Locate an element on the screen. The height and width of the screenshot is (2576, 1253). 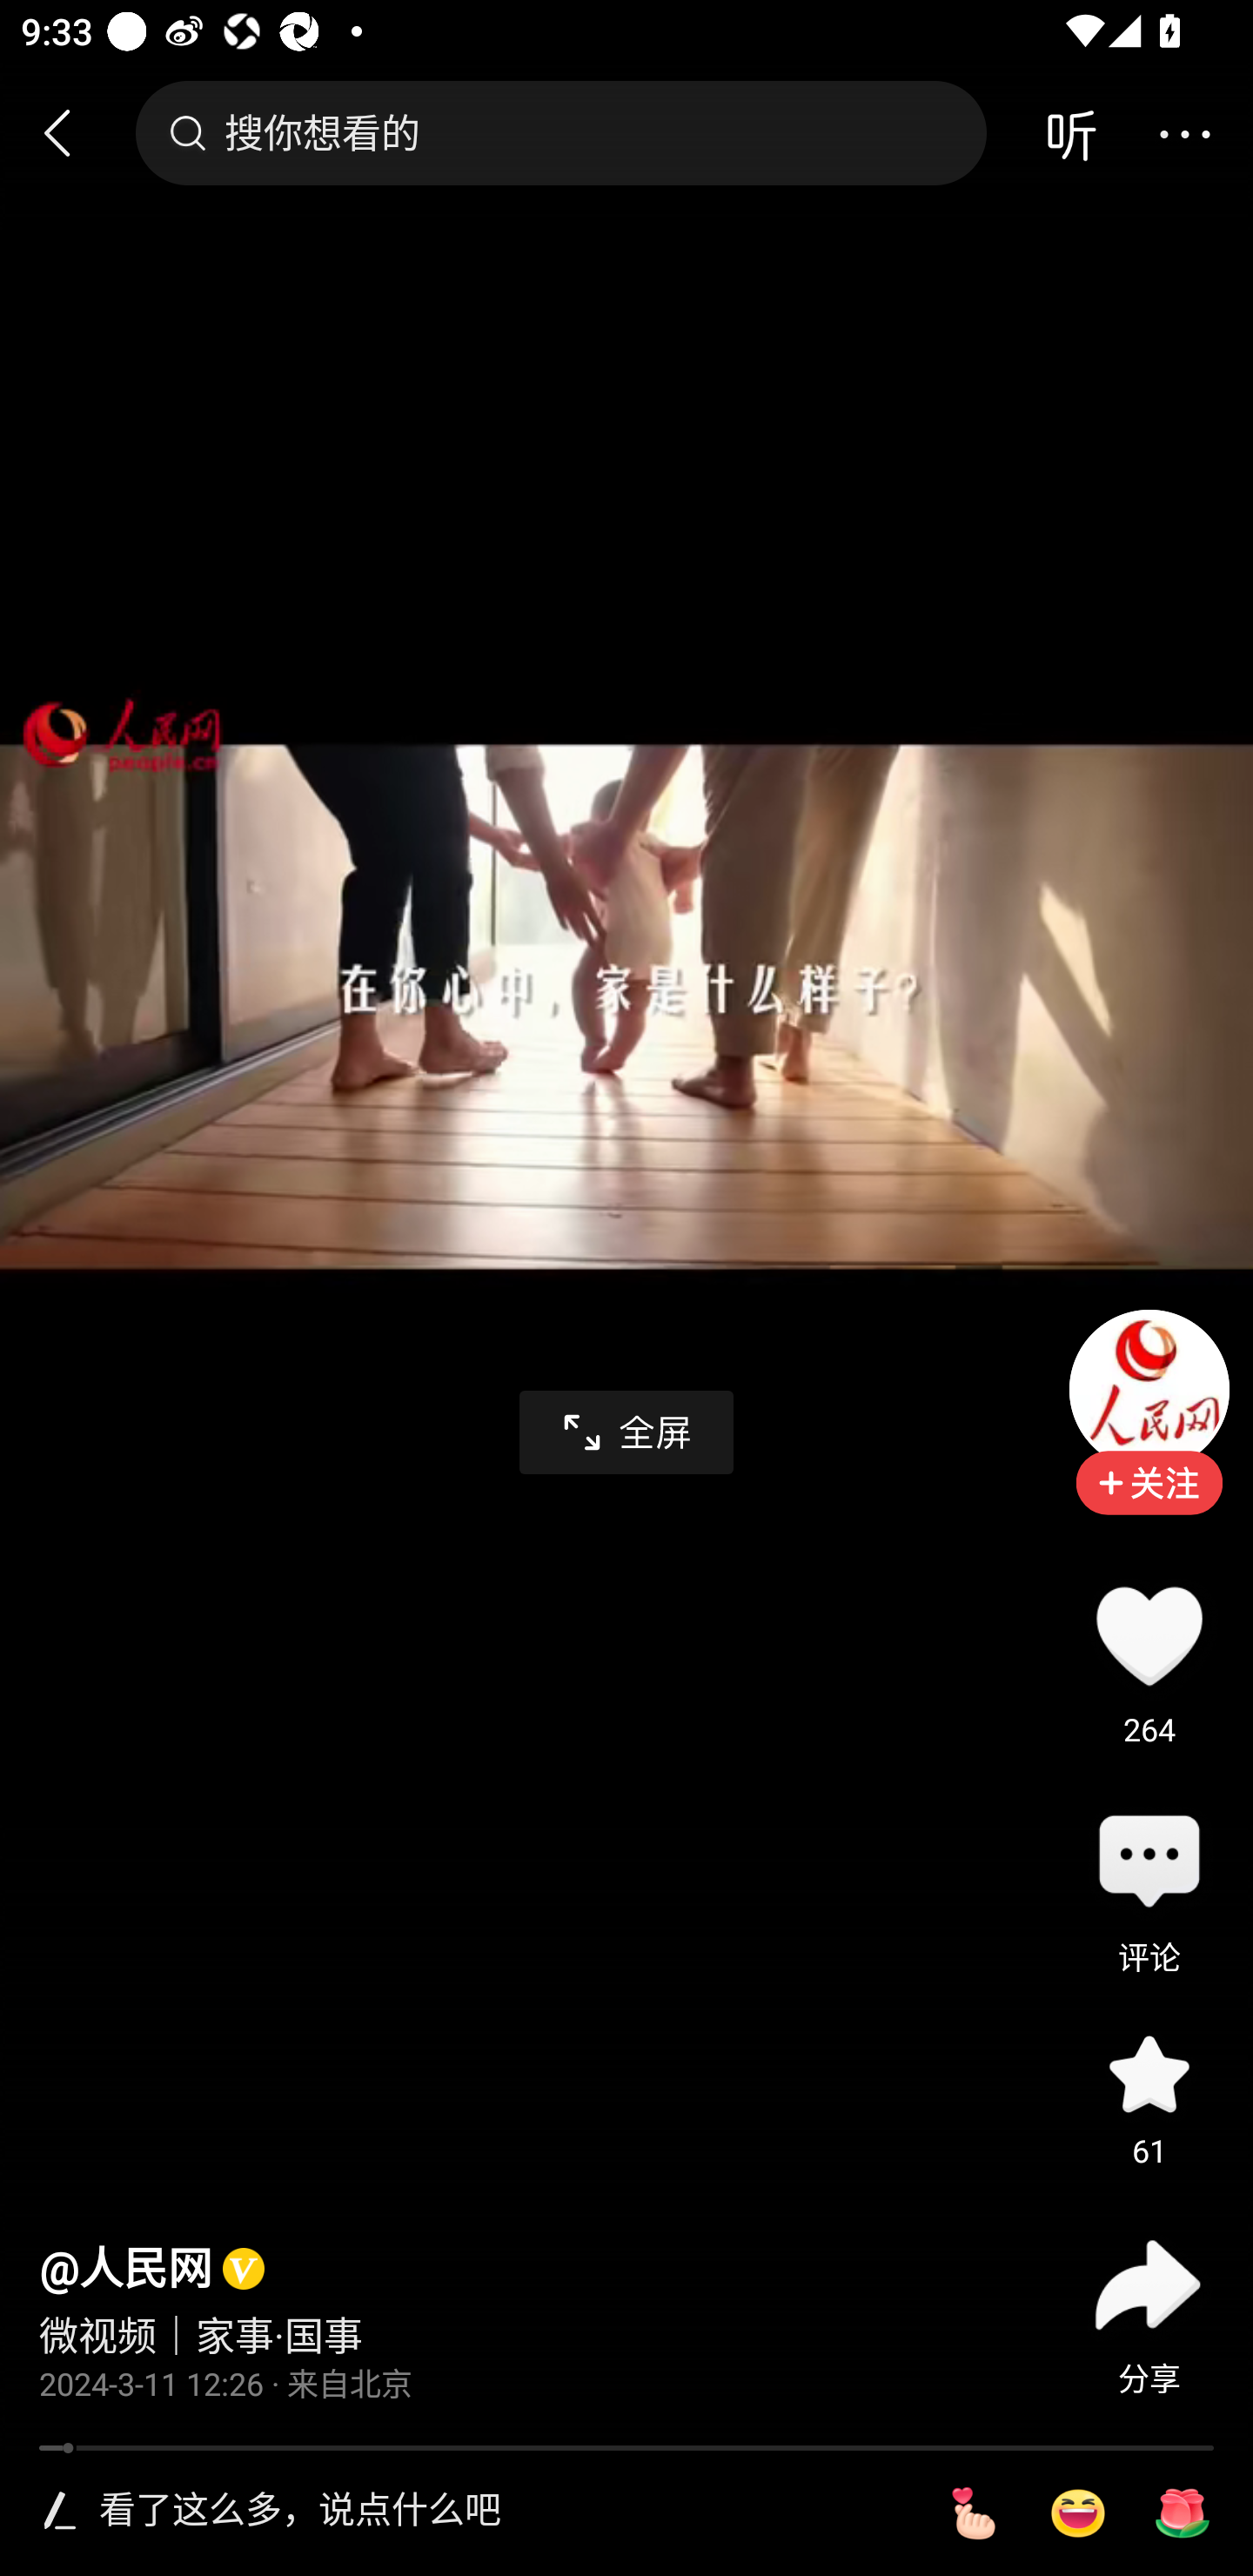
头像 is located at coordinates (1149, 1389).